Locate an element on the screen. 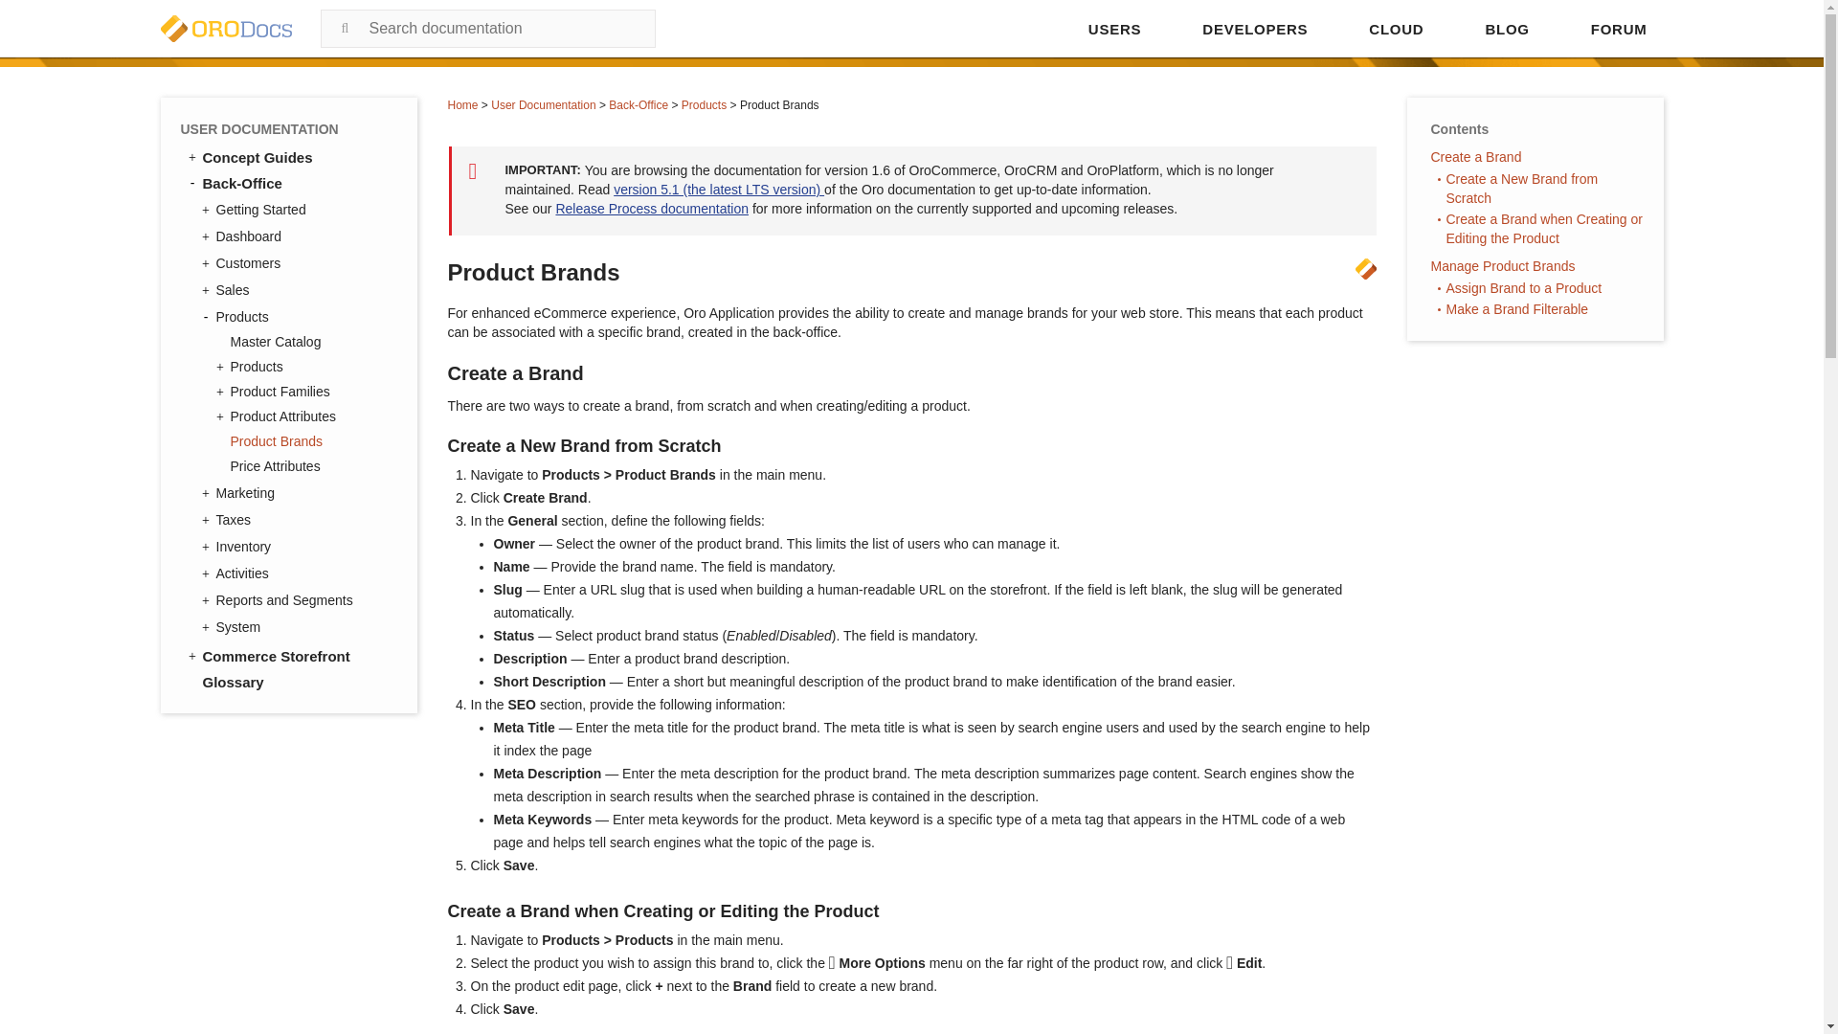  DEVELOPERS is located at coordinates (1254, 29).